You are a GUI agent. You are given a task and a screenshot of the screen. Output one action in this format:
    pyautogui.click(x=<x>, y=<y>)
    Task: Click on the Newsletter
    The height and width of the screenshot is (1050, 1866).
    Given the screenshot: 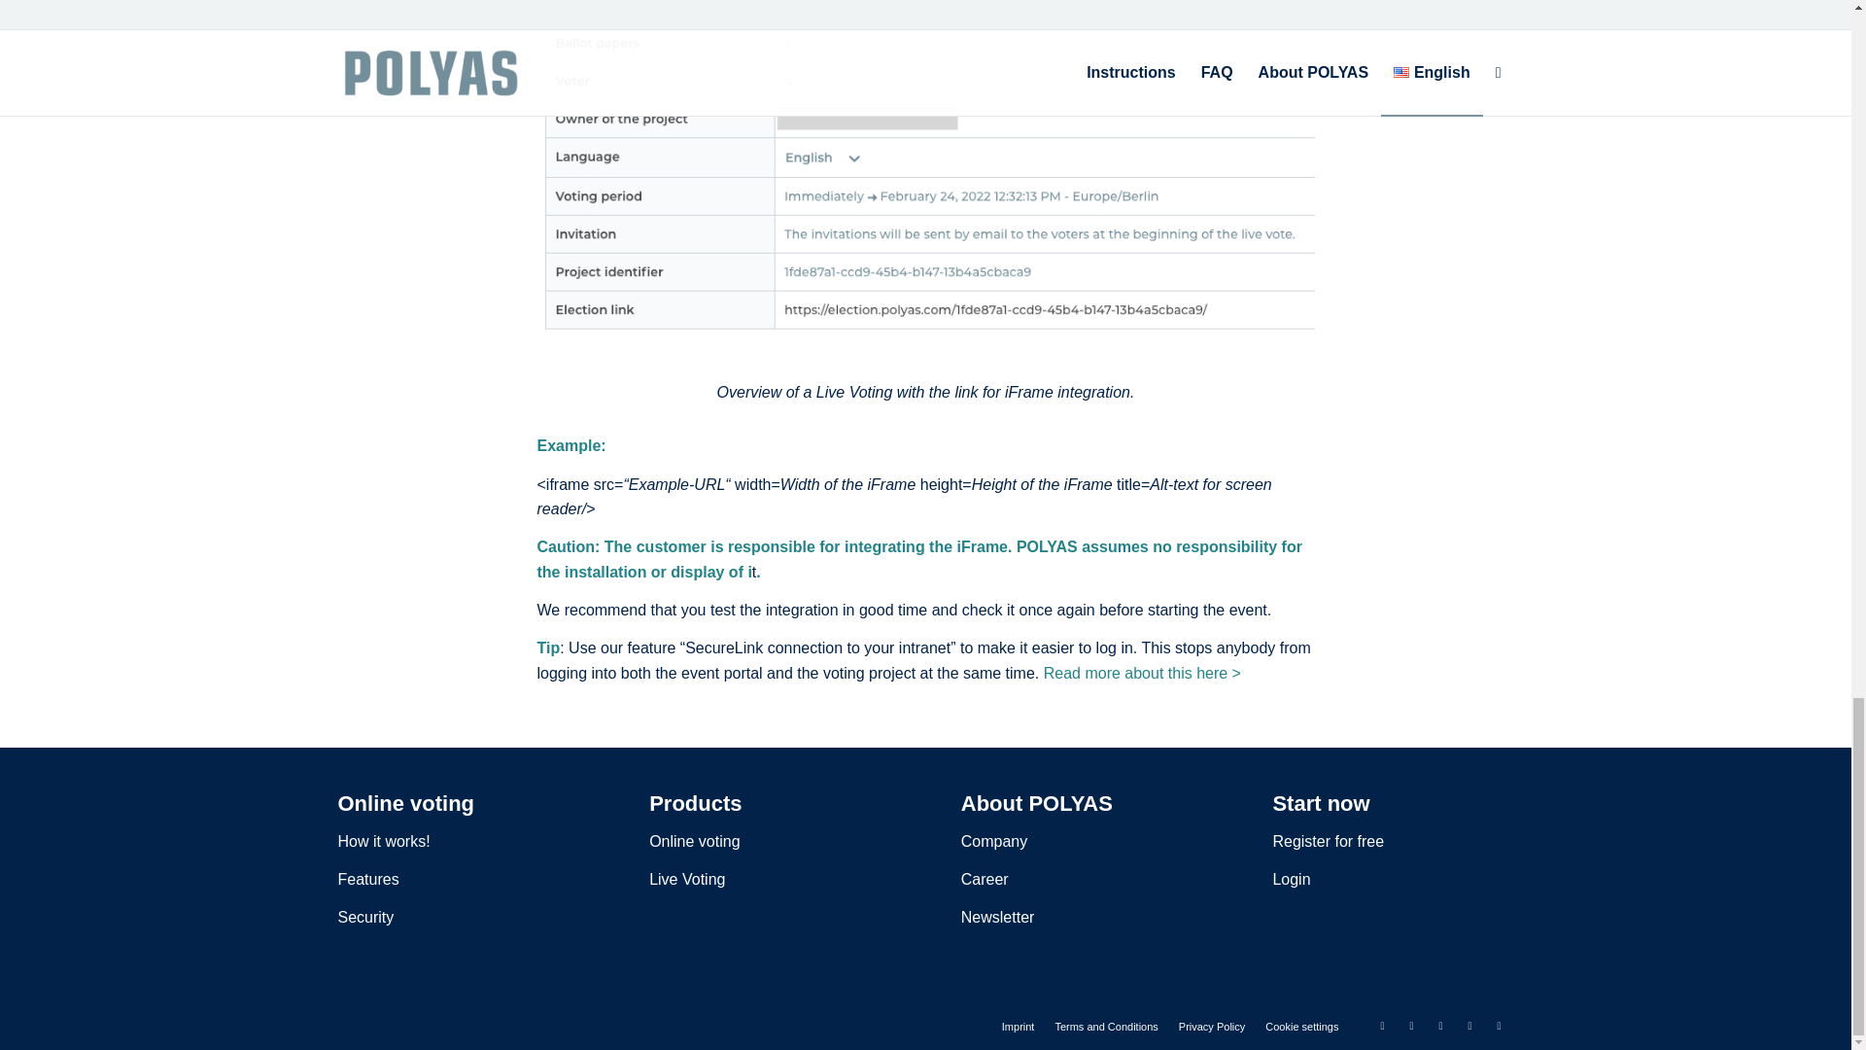 What is the action you would take?
    pyautogui.click(x=997, y=917)
    